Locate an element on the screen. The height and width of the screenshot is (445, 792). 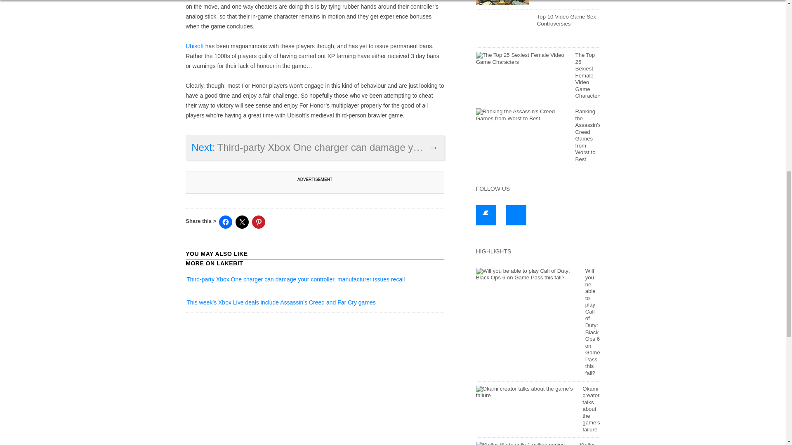
Ranking the Assassin's Creed Games from Worst to Best is located at coordinates (588, 135).